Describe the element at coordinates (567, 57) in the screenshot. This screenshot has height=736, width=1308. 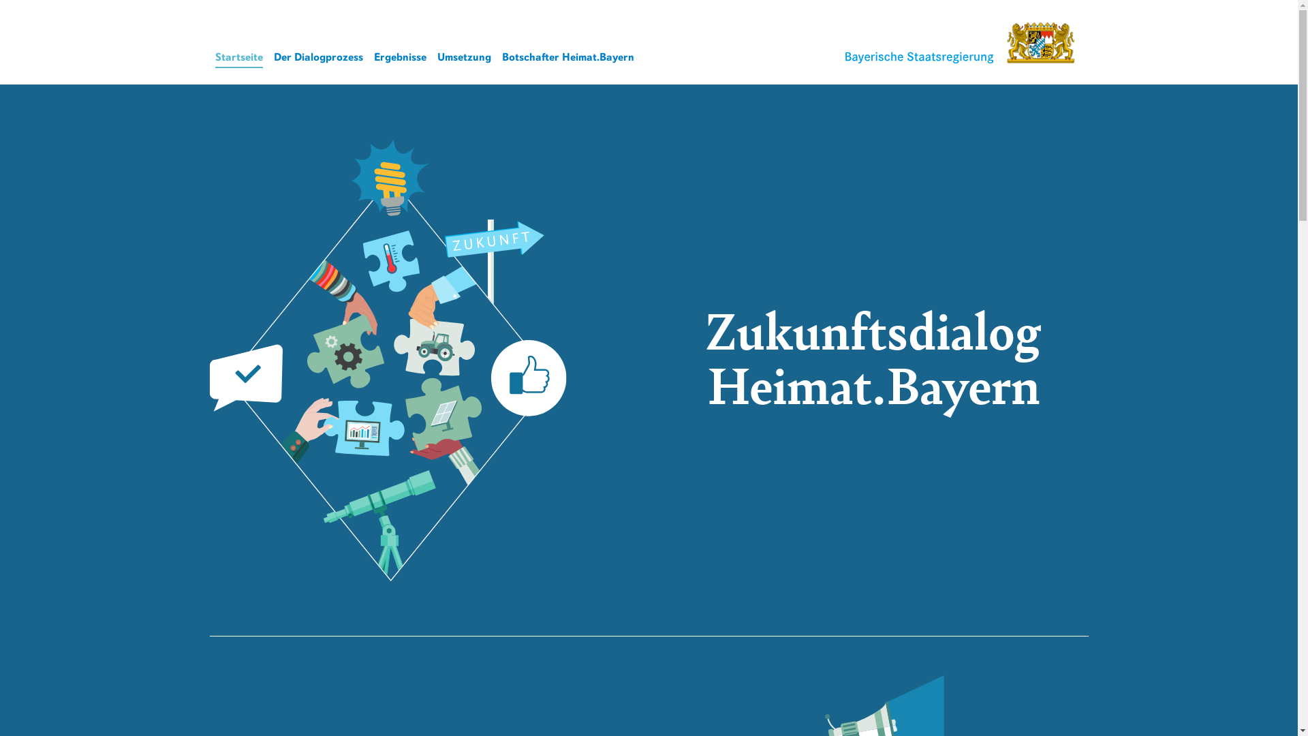
I see `Botschafter Heimat.Bayern` at that location.